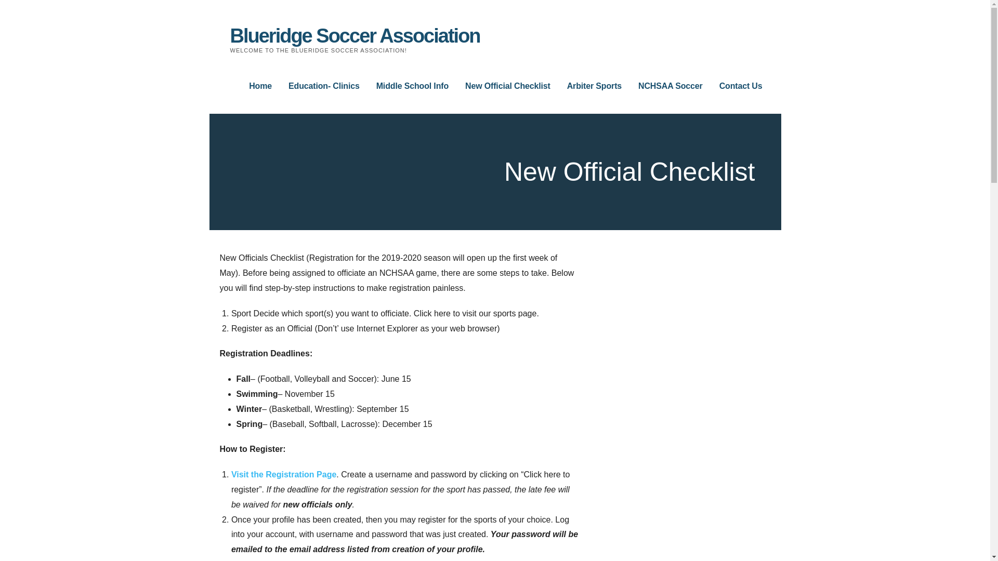 The width and height of the screenshot is (998, 561). Describe the element at coordinates (741, 86) in the screenshot. I see `Contact Us` at that location.